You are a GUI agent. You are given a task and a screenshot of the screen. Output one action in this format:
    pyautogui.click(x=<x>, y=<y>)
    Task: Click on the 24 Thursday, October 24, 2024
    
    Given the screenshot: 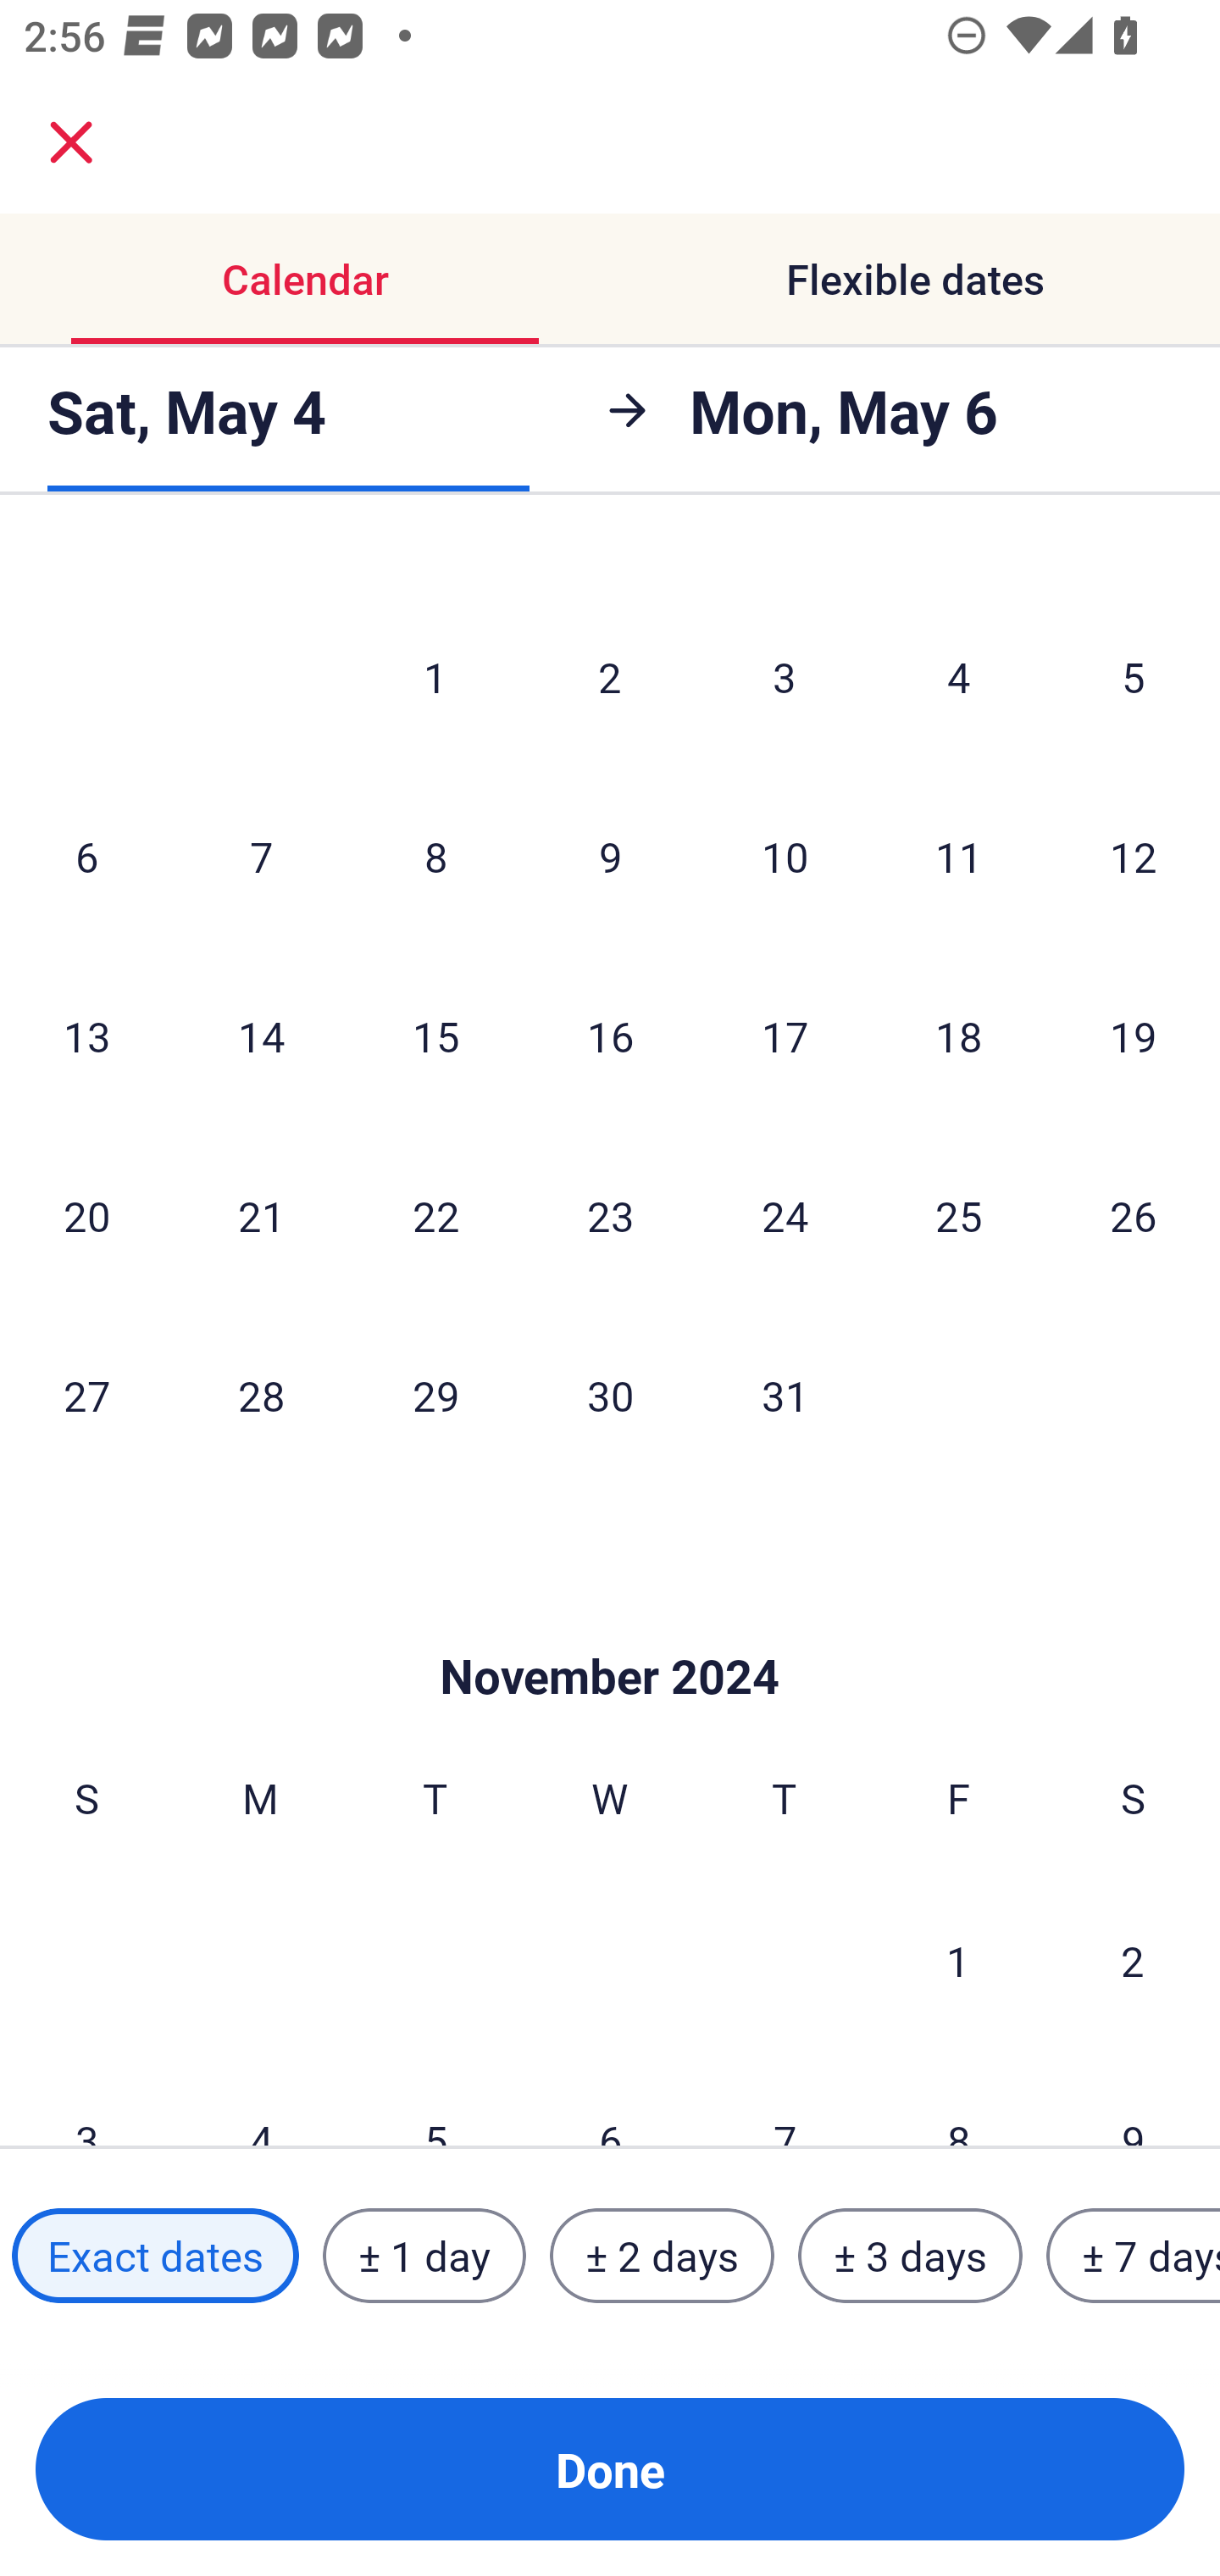 What is the action you would take?
    pyautogui.click(x=785, y=1215)
    